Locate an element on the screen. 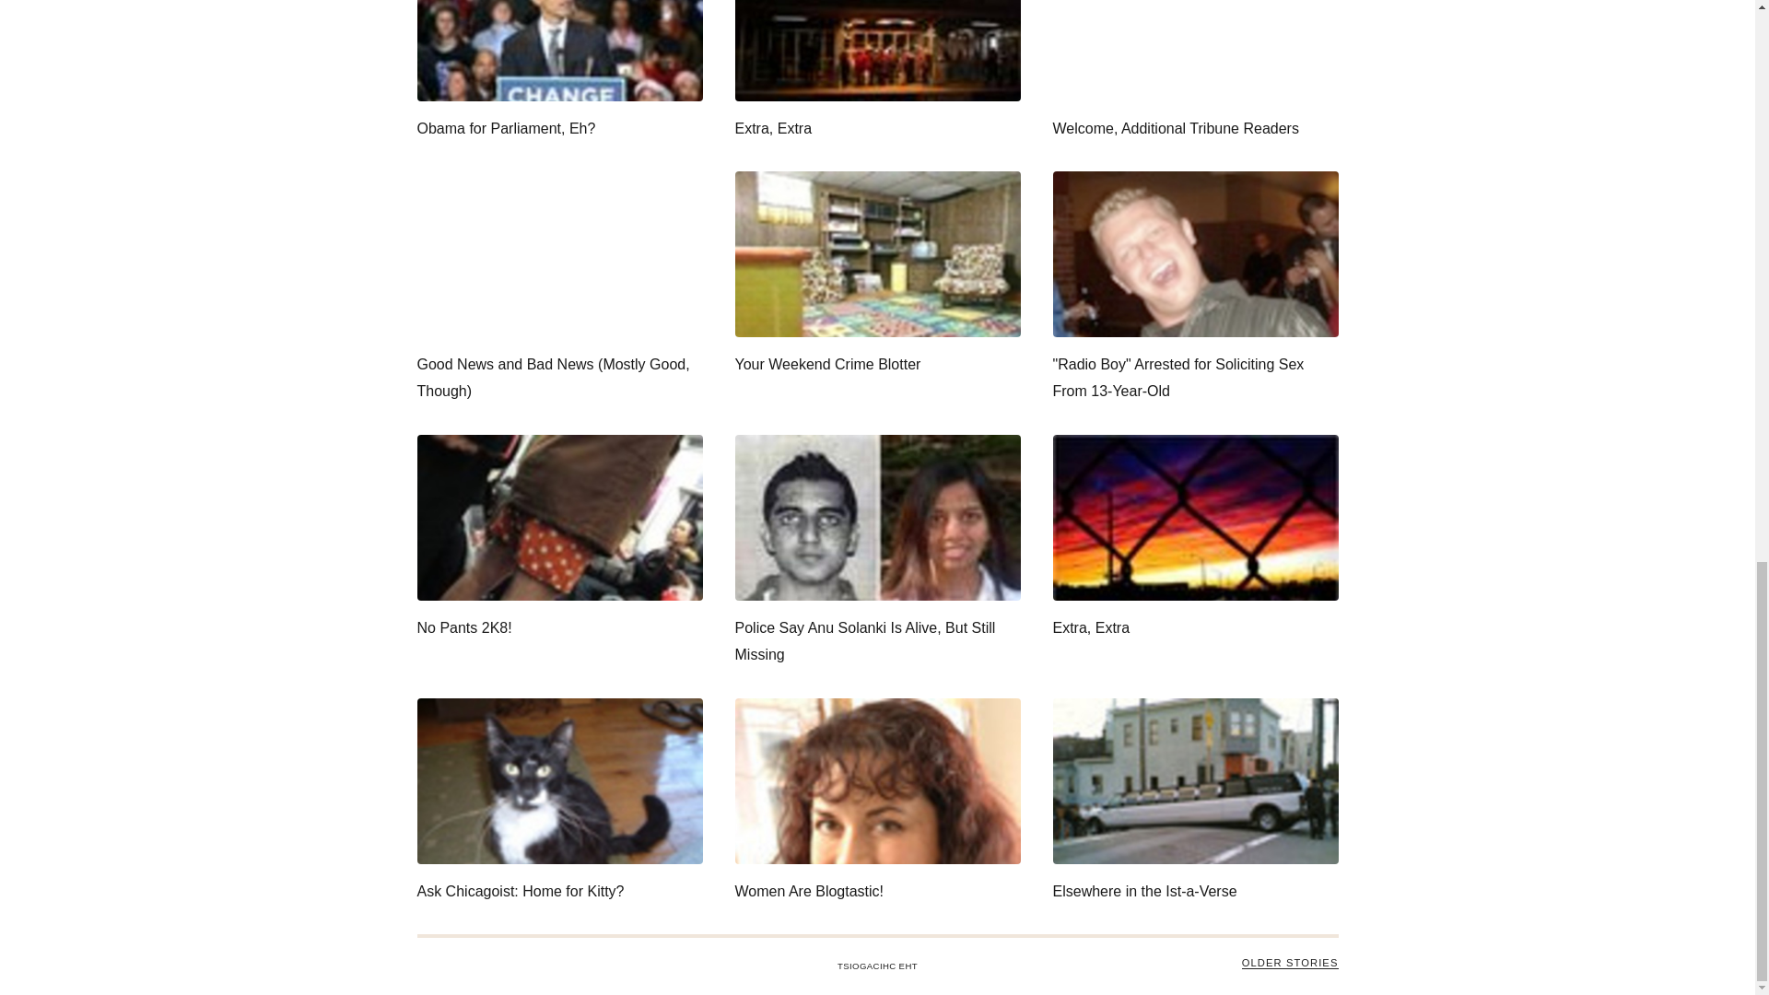 Image resolution: width=1769 pixels, height=995 pixels. OLDER STORIES is located at coordinates (1290, 962).